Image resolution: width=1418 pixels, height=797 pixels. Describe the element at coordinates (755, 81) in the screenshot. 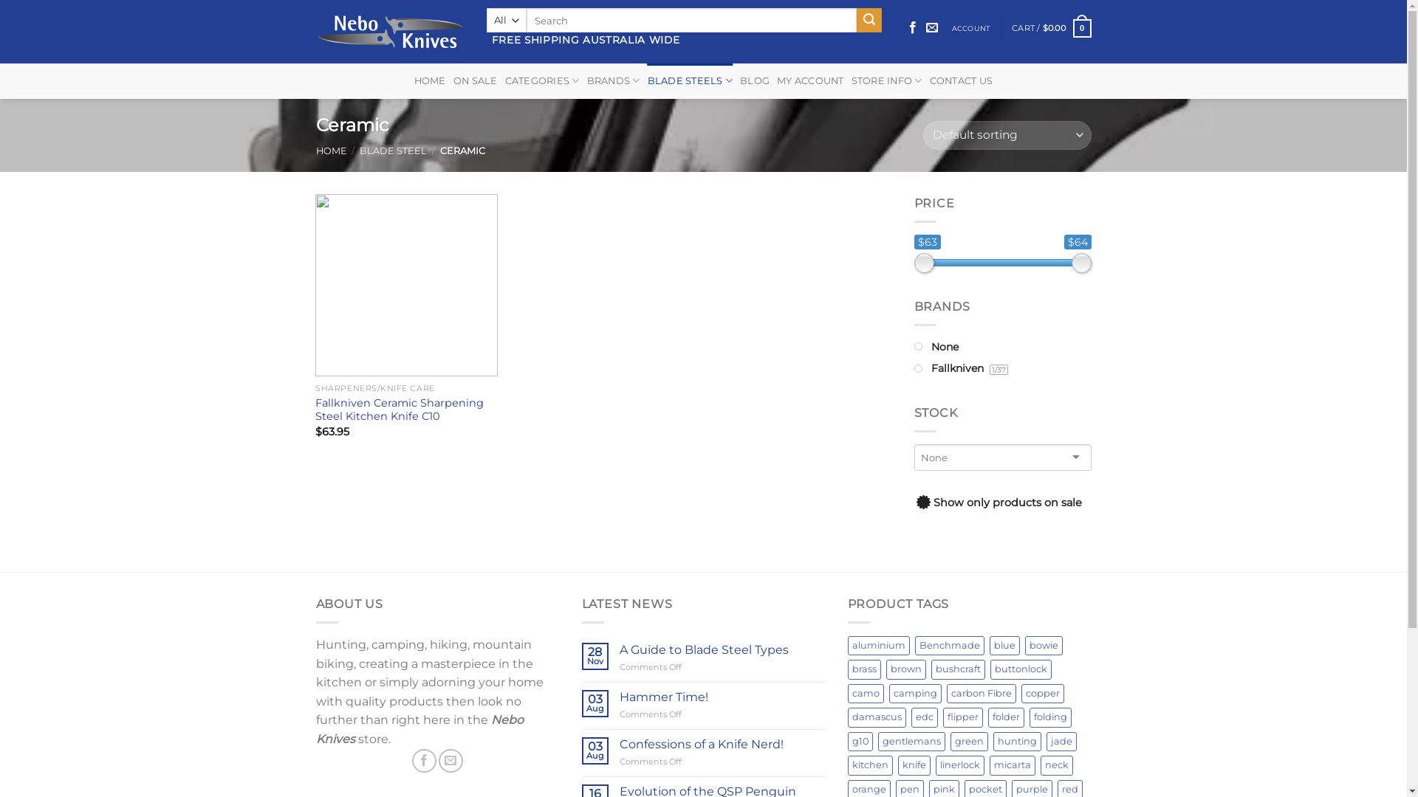

I see `BLOG` at that location.